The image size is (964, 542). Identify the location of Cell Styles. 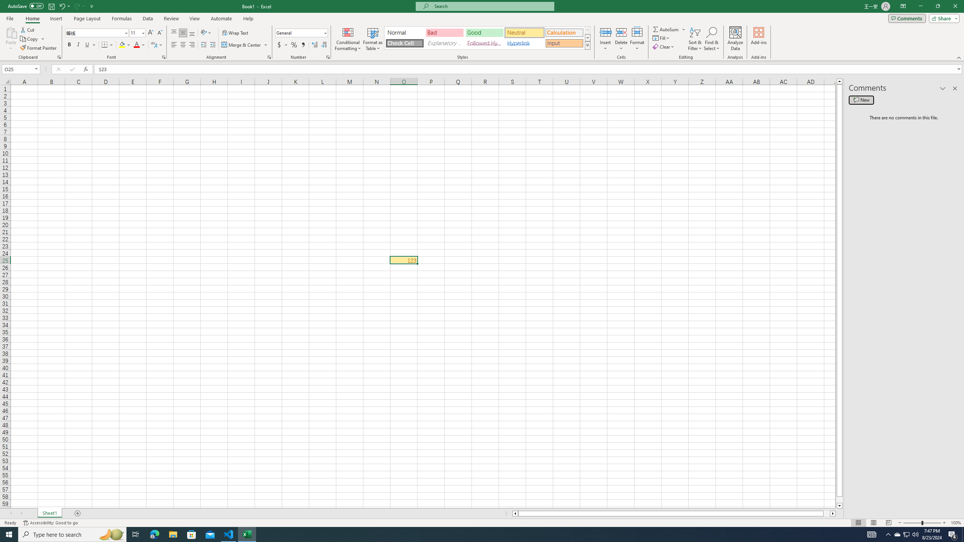
(587, 45).